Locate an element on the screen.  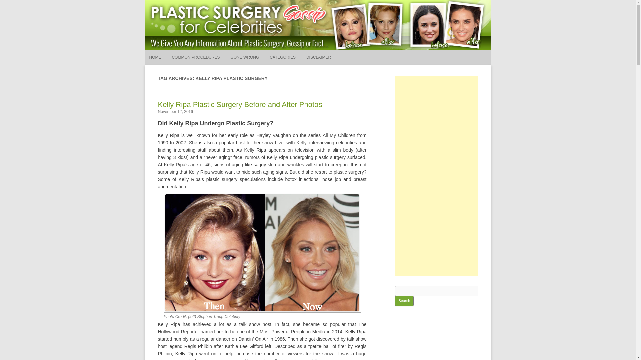
1:16 am is located at coordinates (175, 112).